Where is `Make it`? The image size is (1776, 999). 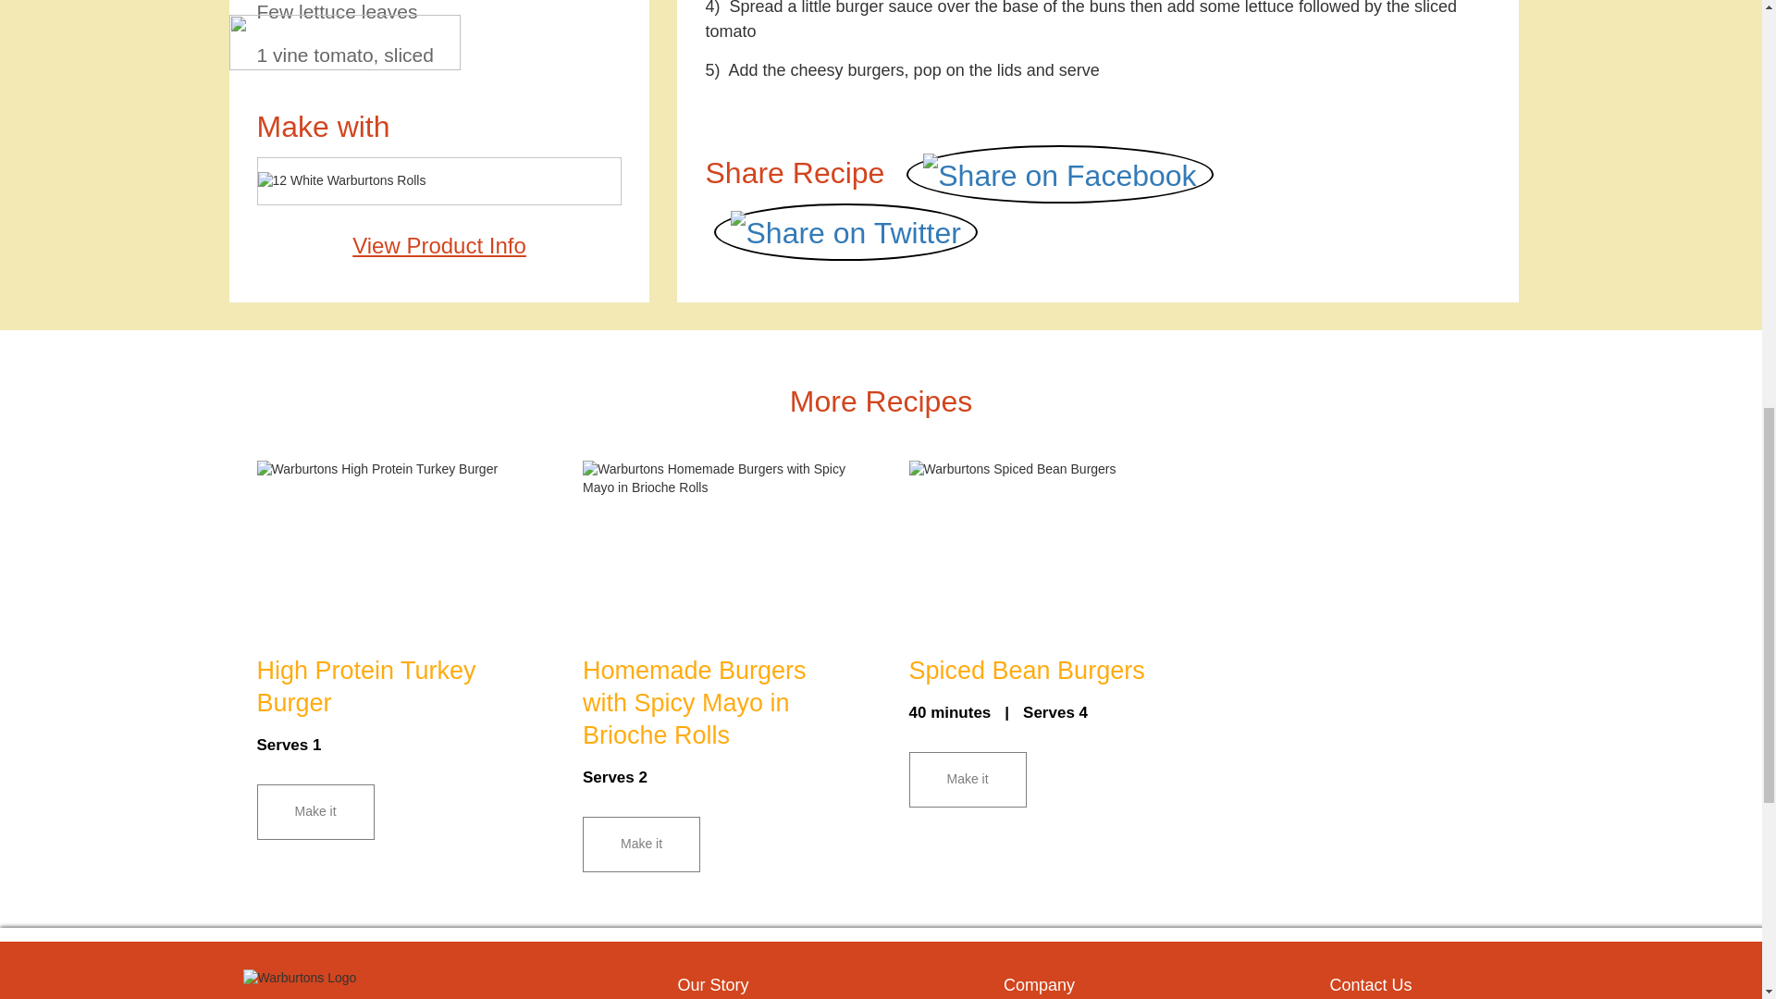
Make it is located at coordinates (640, 844).